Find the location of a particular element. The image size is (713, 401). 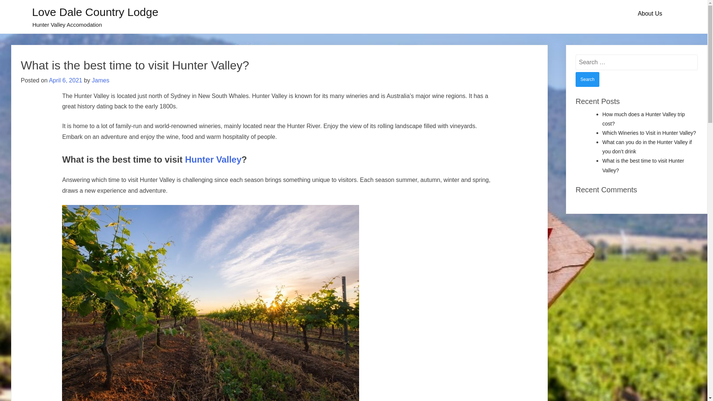

Which Wineries to Visit in Hunter Valley? is located at coordinates (649, 133).